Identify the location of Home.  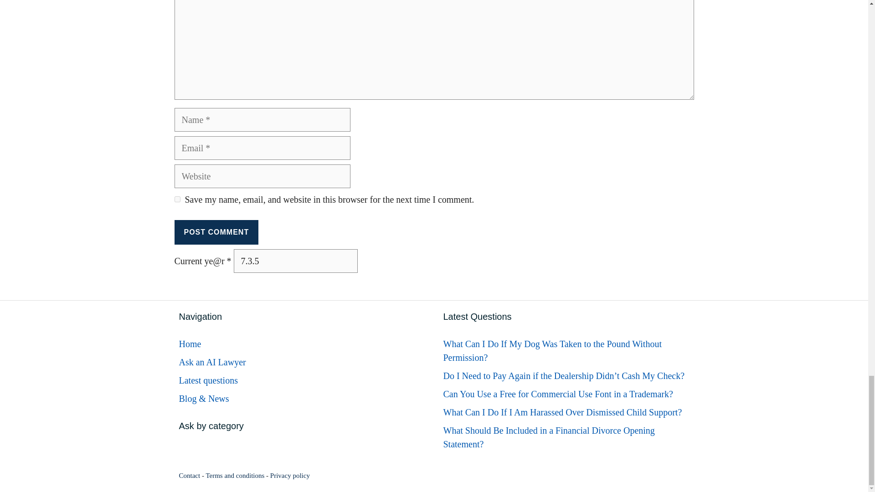
(190, 343).